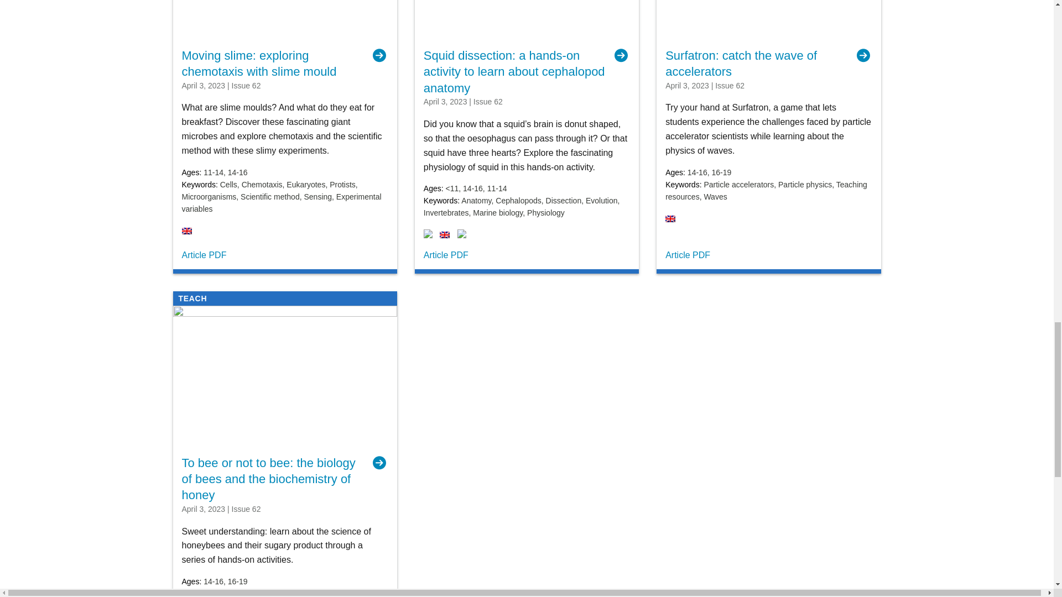 The image size is (1062, 597). What do you see at coordinates (284, 64) in the screenshot?
I see `Moving slime: exploring chemotaxis with slime mould` at bounding box center [284, 64].